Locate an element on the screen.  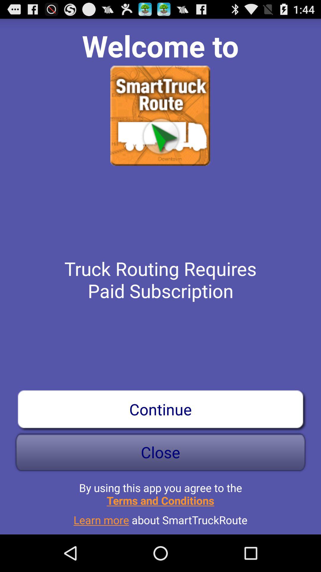
jump to learn more about icon is located at coordinates (160, 517).